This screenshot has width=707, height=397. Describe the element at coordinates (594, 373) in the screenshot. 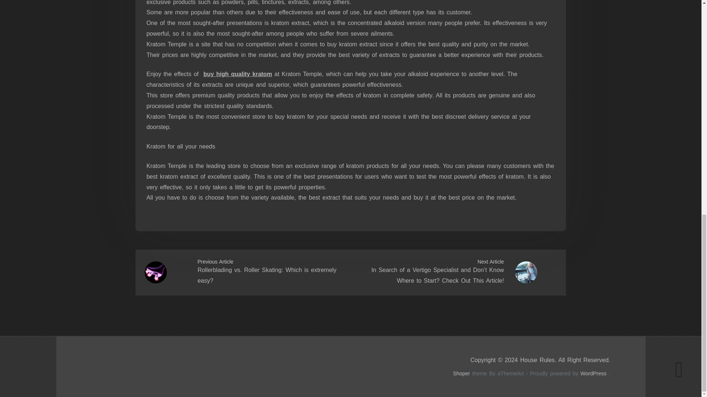

I see `WordPress` at that location.